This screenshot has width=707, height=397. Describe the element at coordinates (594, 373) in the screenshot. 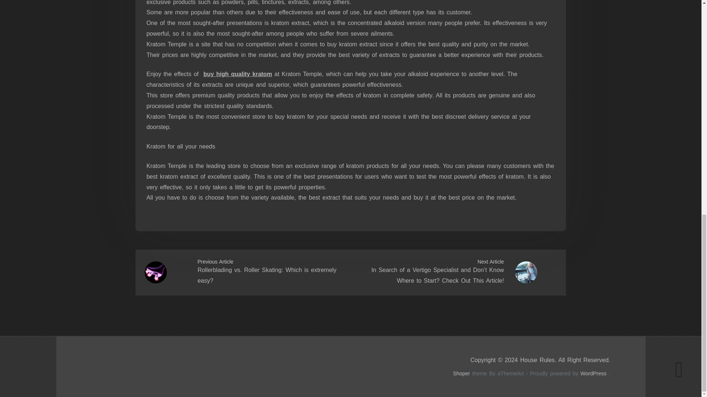

I see `WordPress` at that location.